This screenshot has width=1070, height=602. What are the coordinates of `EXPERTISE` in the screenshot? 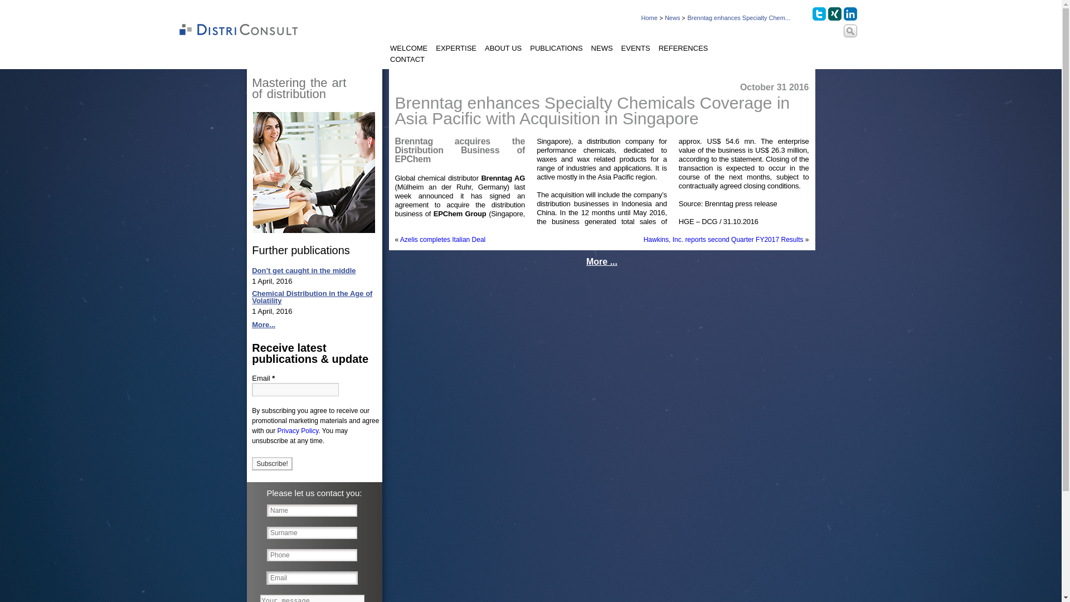 It's located at (456, 49).